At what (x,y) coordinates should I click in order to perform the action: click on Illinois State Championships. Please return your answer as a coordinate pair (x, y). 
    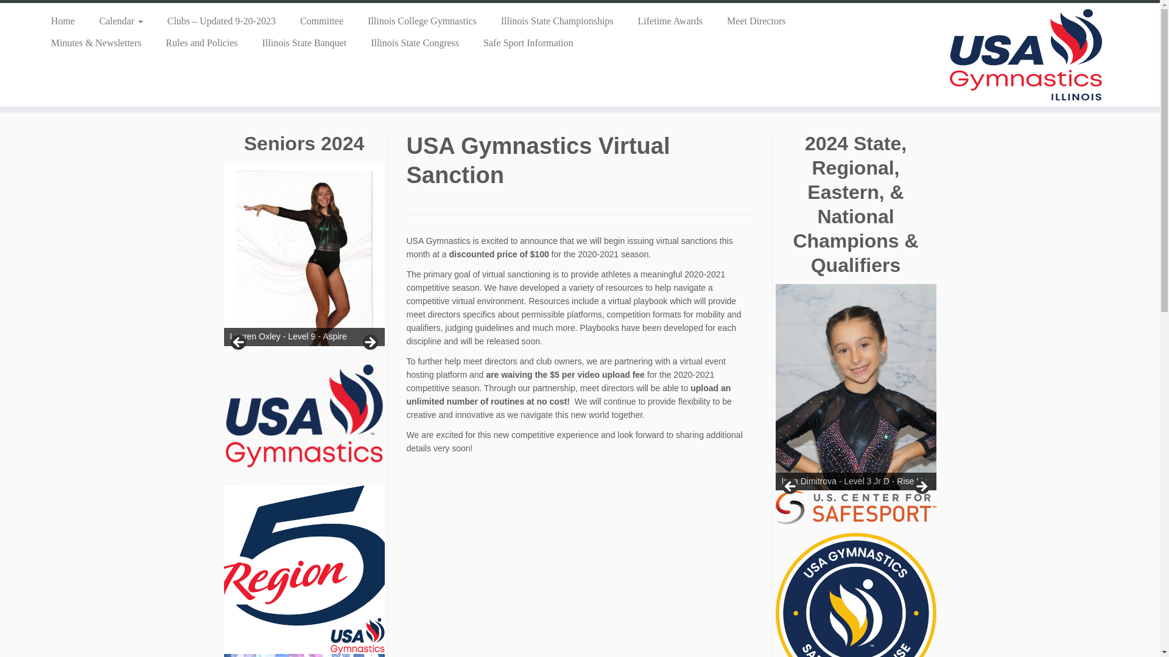
    Looking at the image, I should click on (556, 21).